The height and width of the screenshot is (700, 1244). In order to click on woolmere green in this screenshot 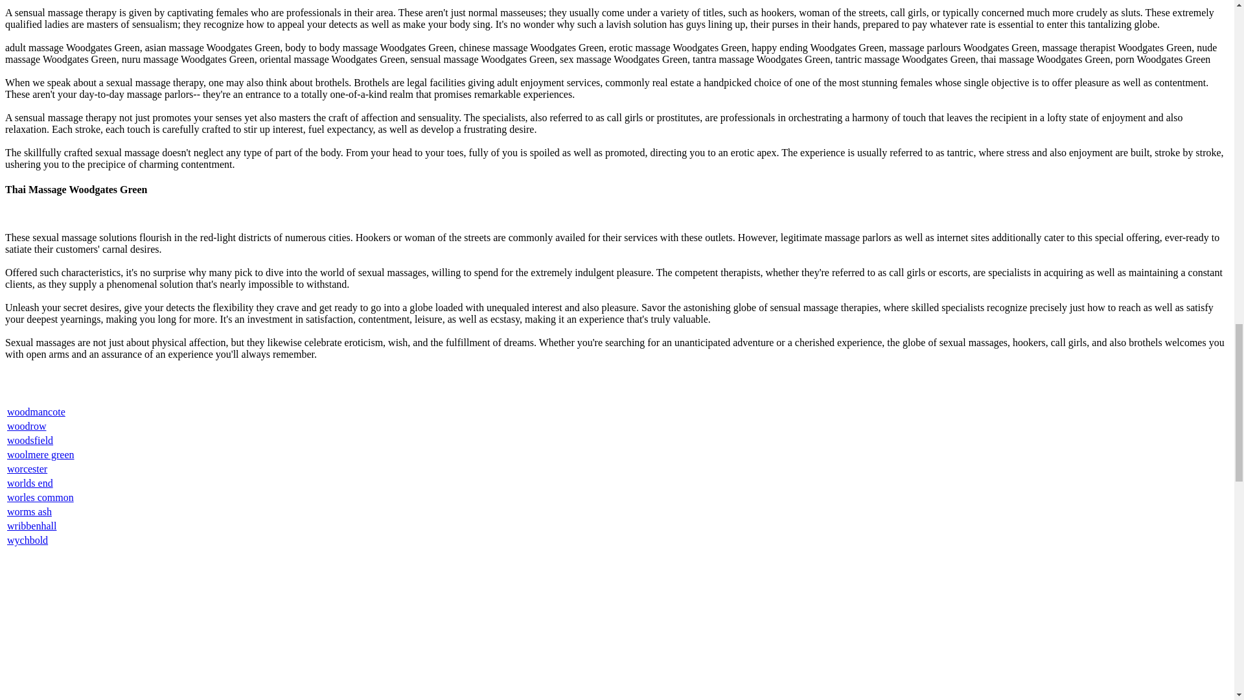, I will do `click(41, 454)`.